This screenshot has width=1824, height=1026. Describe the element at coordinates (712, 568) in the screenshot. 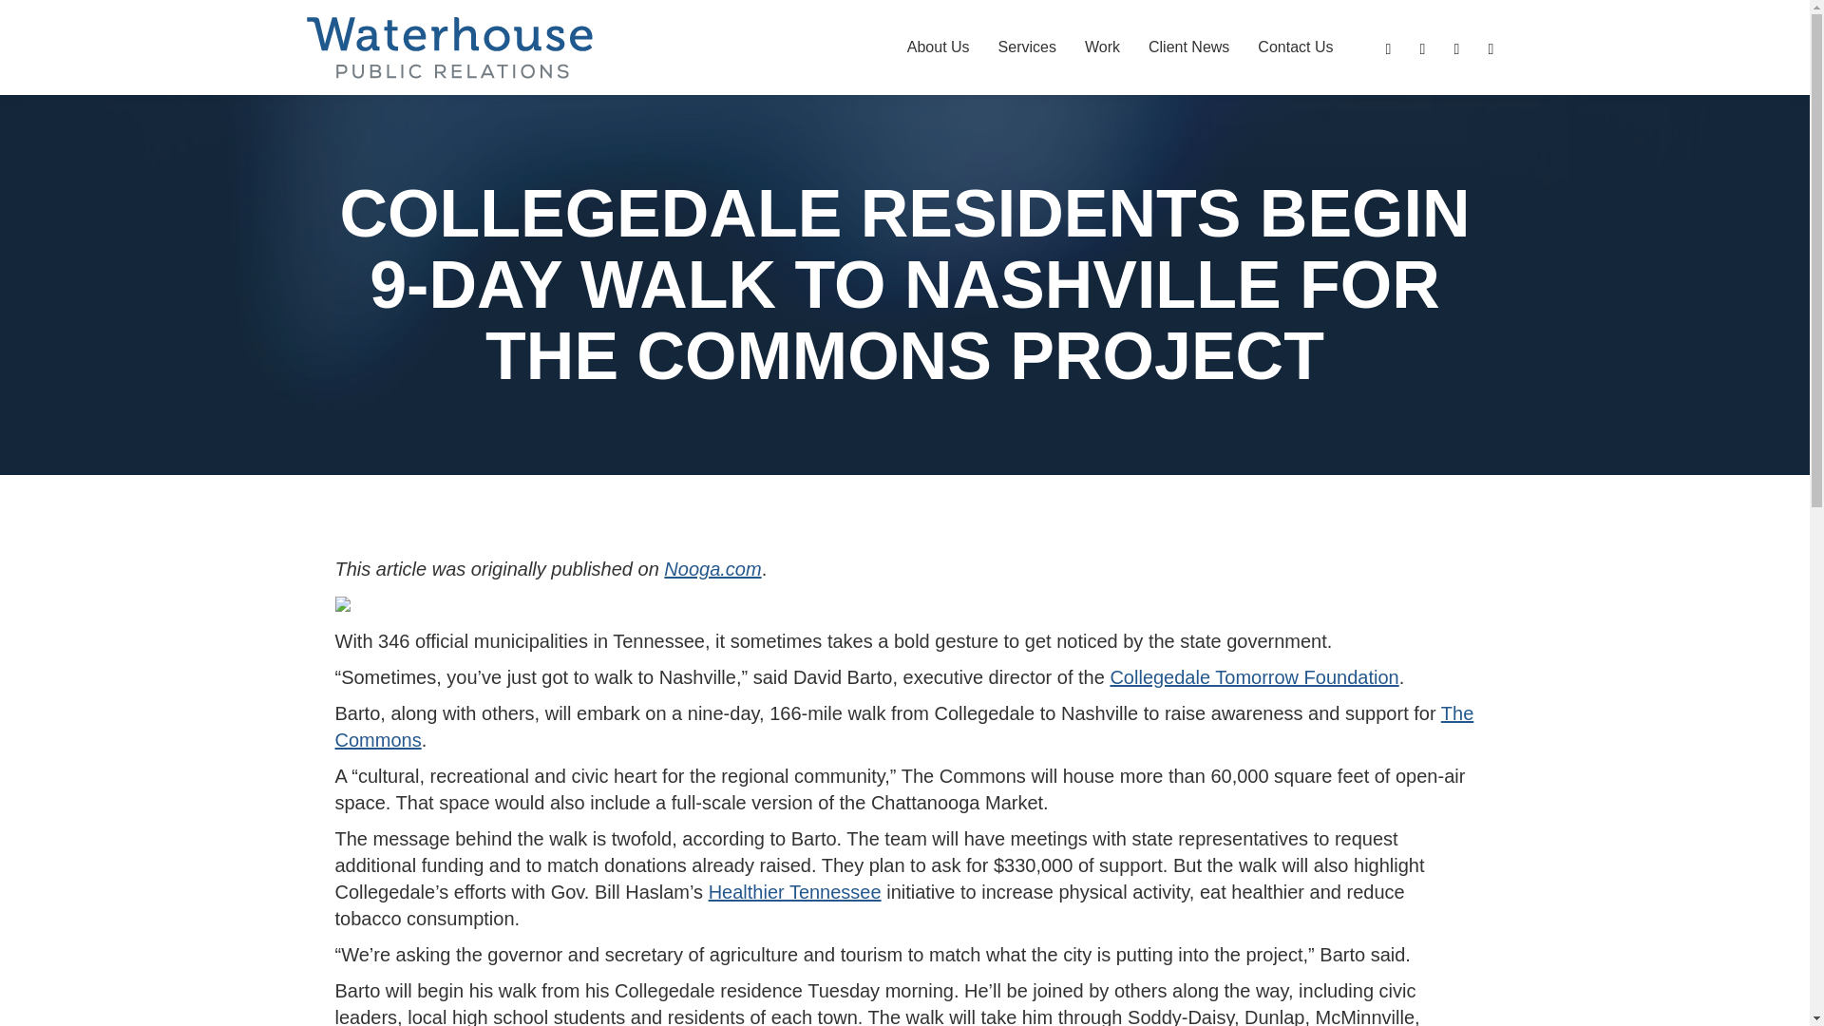

I see `Nooga.com` at that location.